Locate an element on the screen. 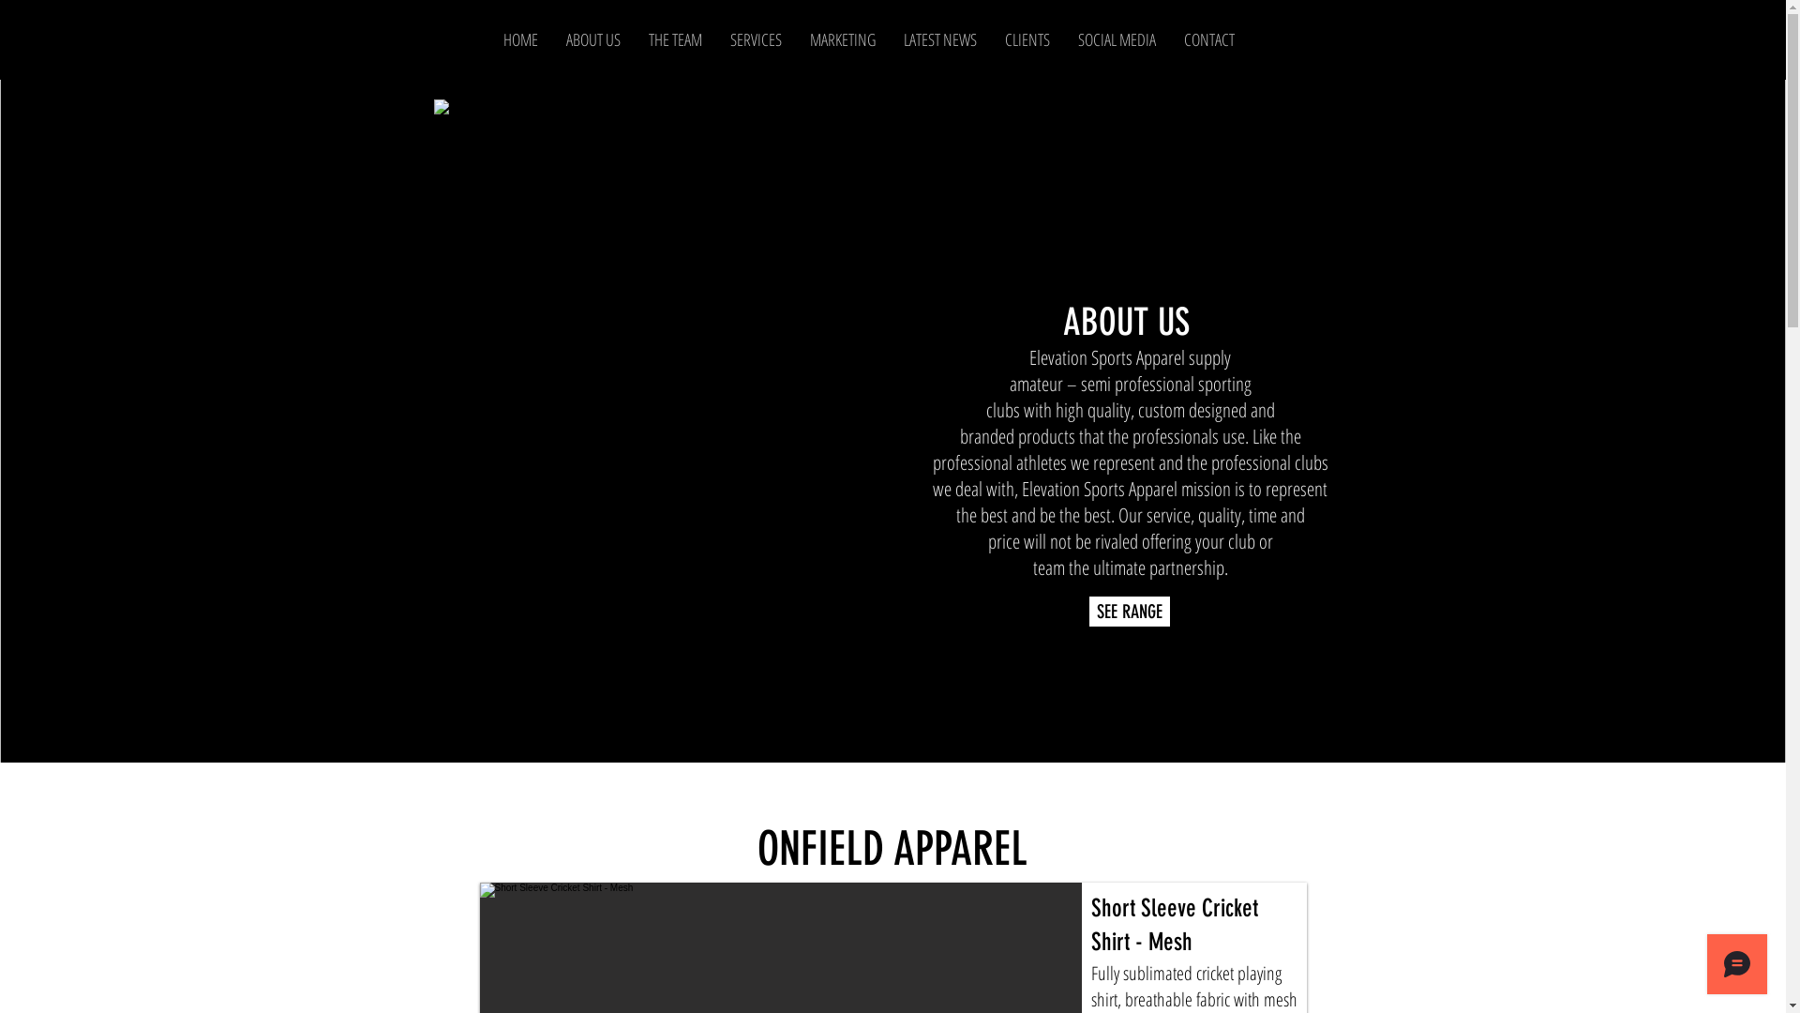 This screenshot has height=1013, width=1800. CLIENTS is located at coordinates (1027, 39).